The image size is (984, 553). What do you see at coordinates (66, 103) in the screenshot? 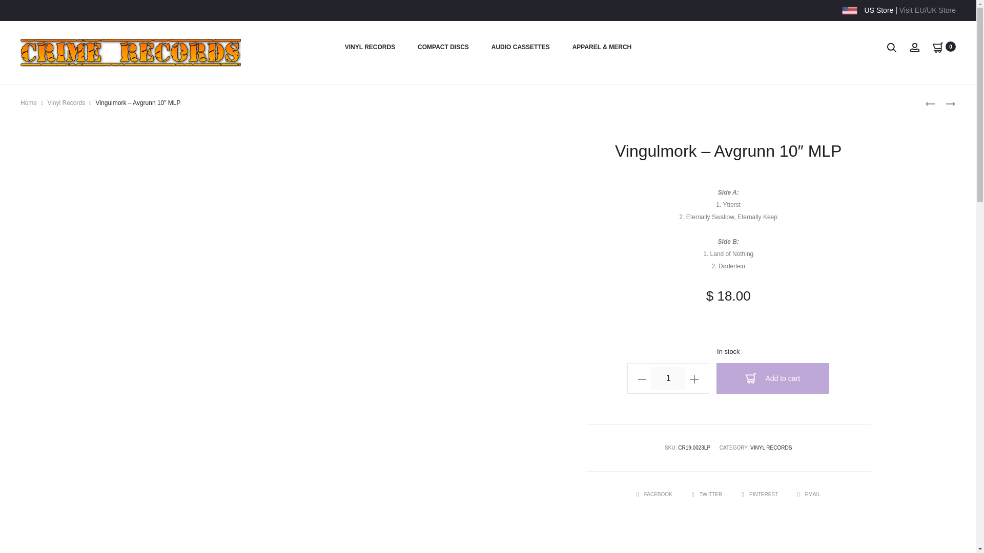
I see `Vinyl Records` at bounding box center [66, 103].